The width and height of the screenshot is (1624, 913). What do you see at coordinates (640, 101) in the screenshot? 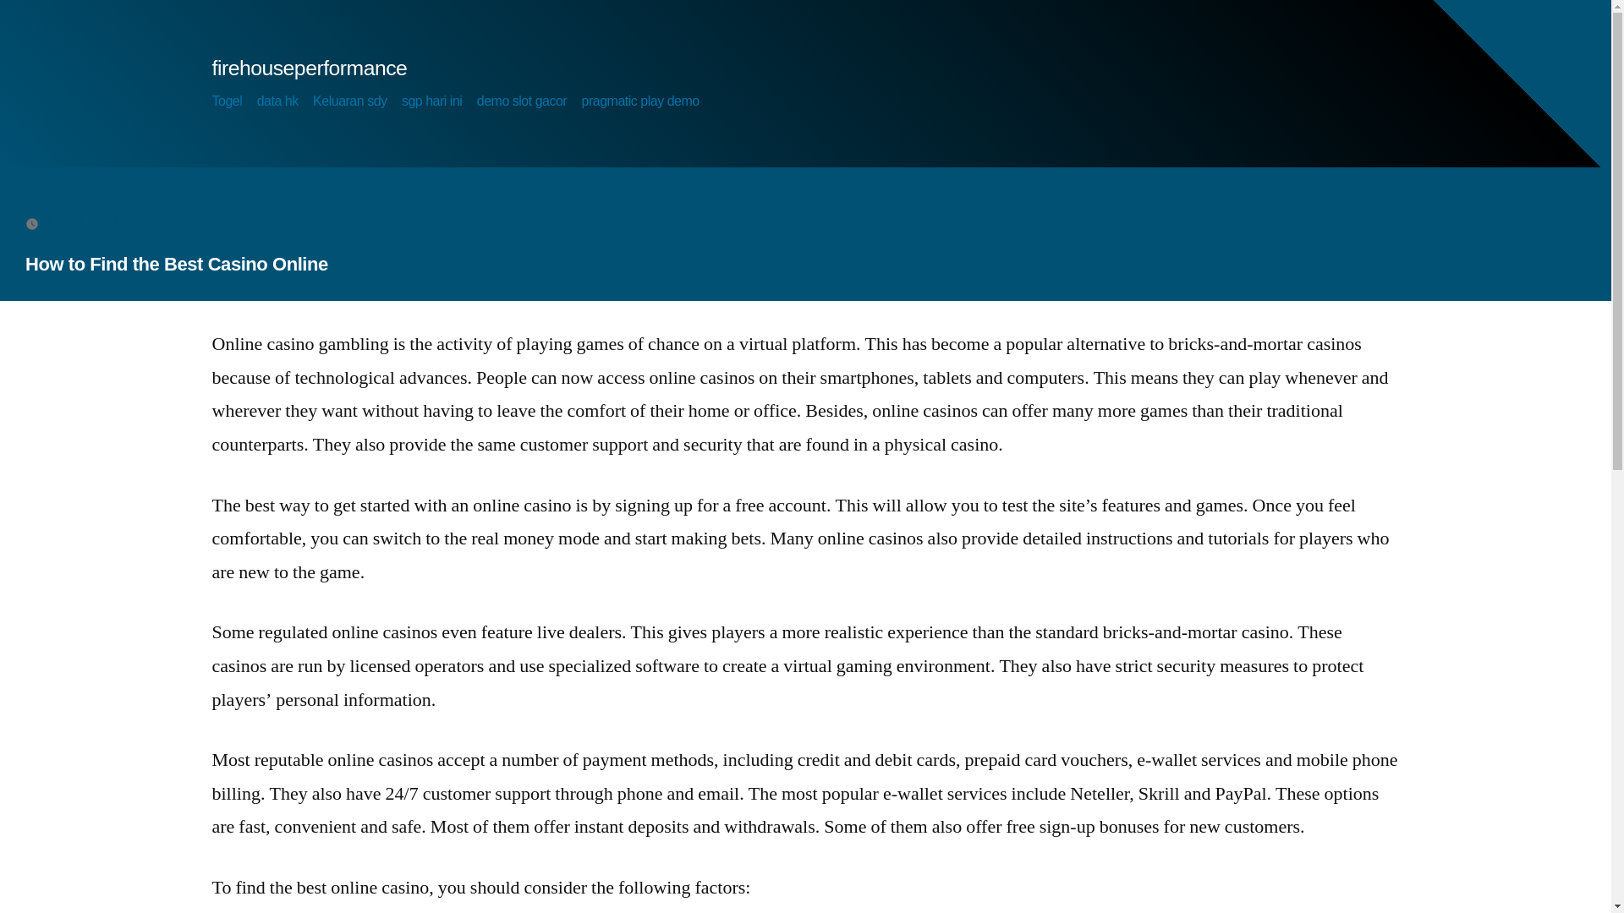
I see `pragmatic play demo` at bounding box center [640, 101].